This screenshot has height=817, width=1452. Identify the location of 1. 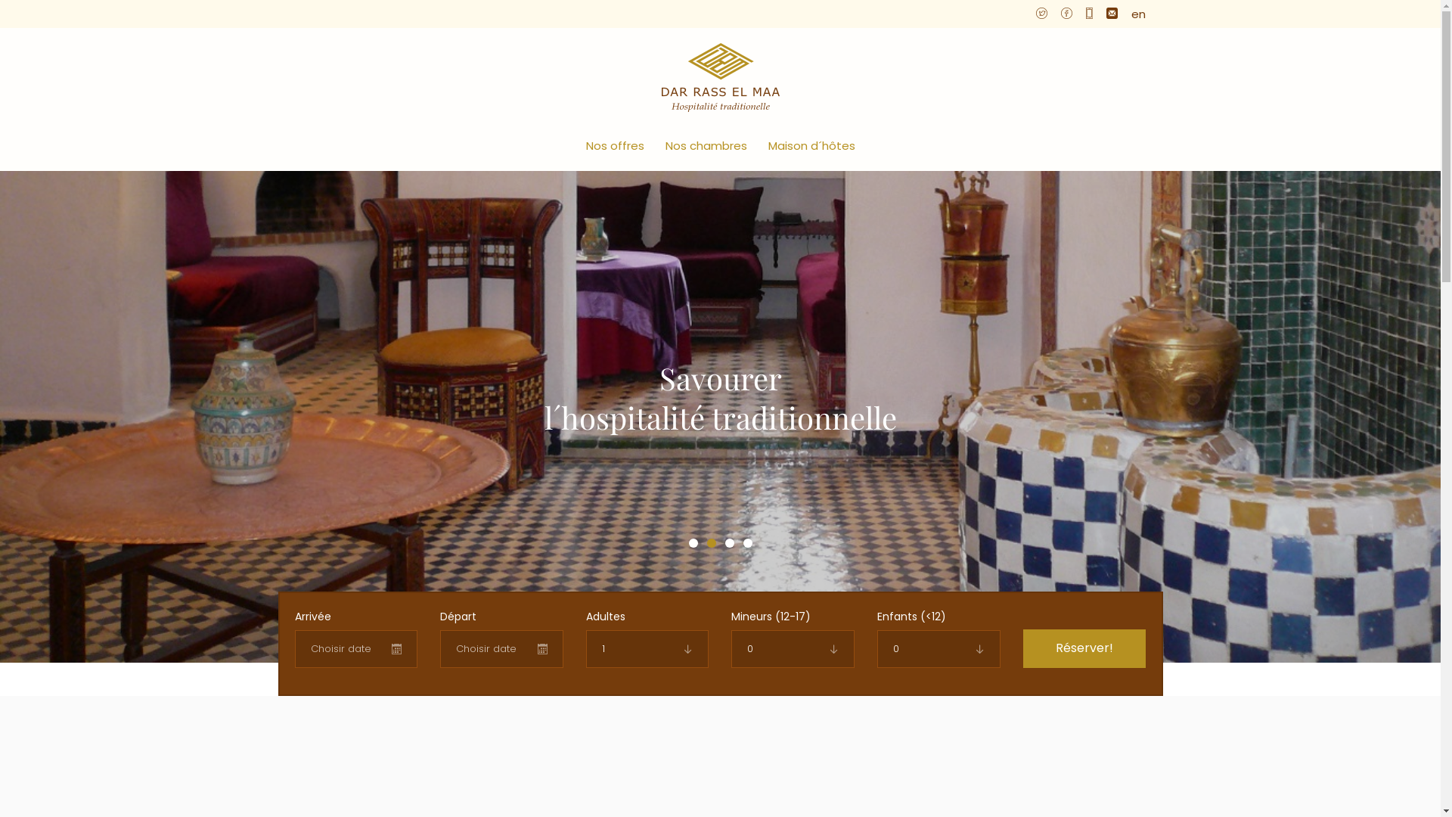
(693, 543).